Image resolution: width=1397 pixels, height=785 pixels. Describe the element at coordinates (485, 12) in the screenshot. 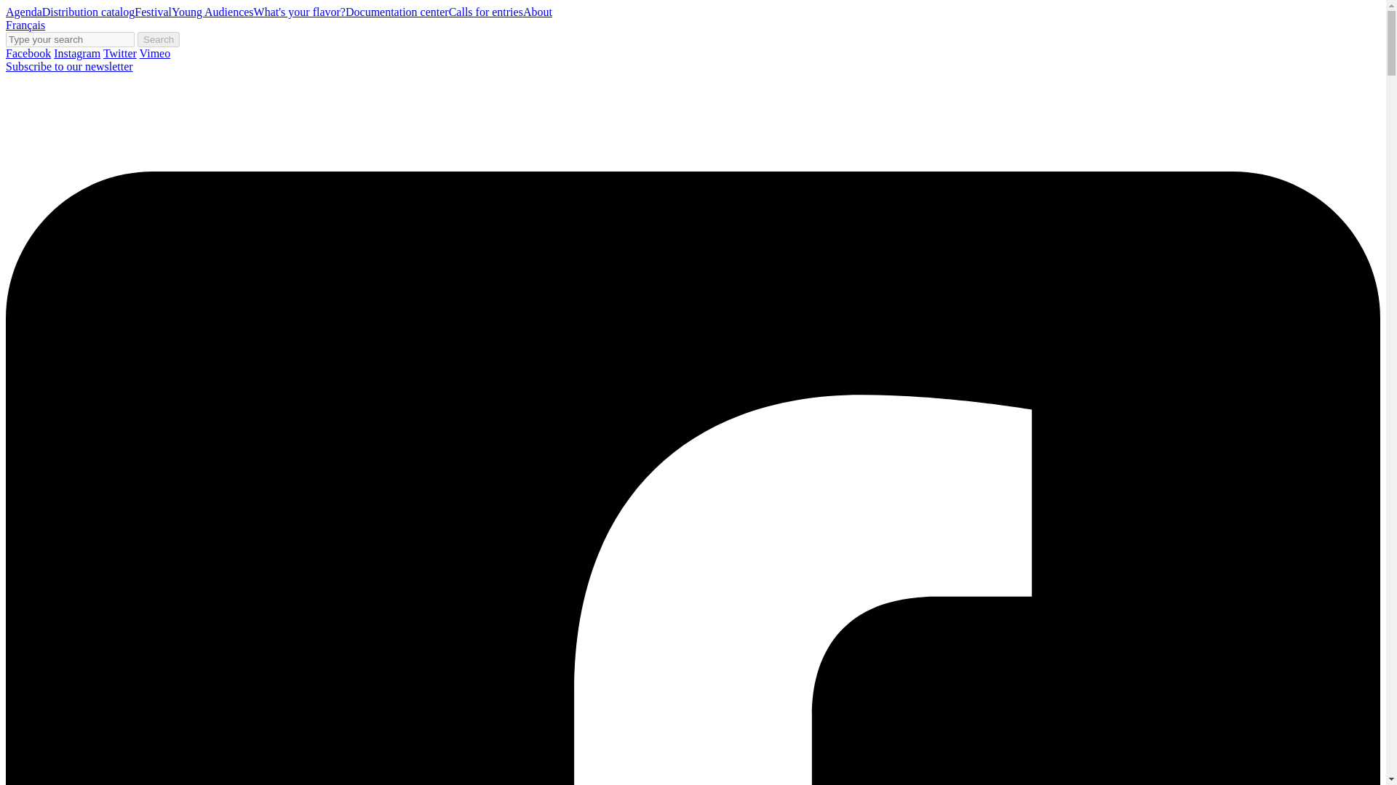

I see `Calls for entries` at that location.